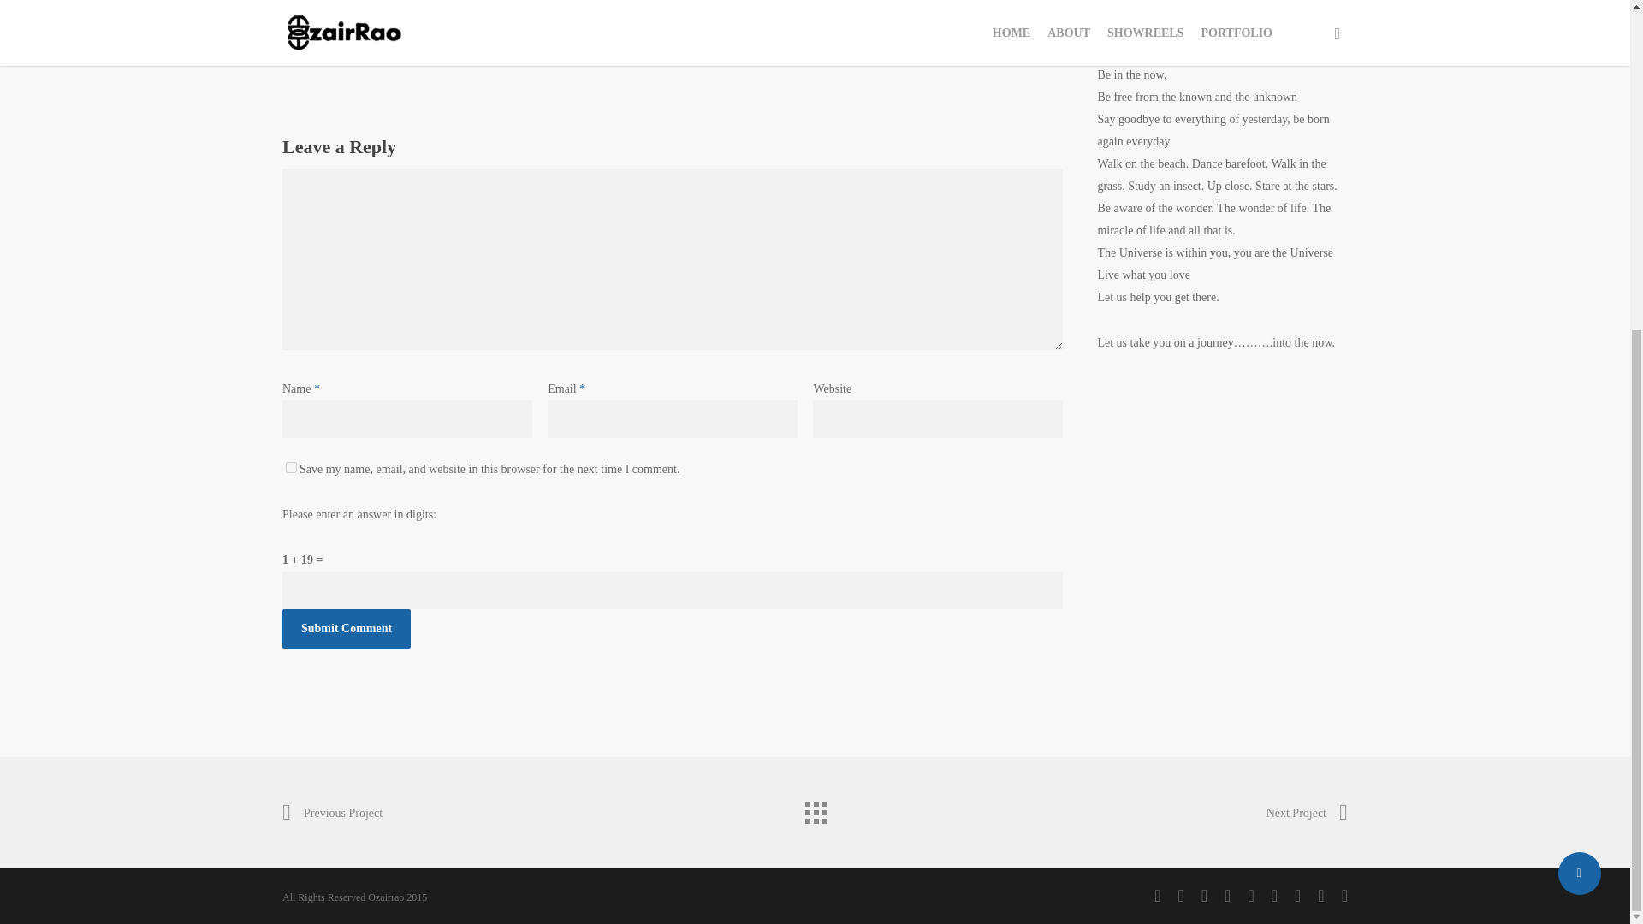  Describe the element at coordinates (332, 813) in the screenshot. I see `Previous Project` at that location.